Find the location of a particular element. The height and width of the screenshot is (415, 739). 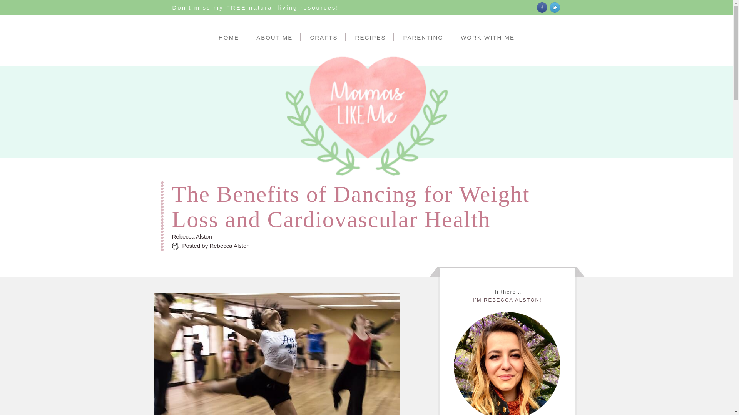

CRAFTS is located at coordinates (324, 37).